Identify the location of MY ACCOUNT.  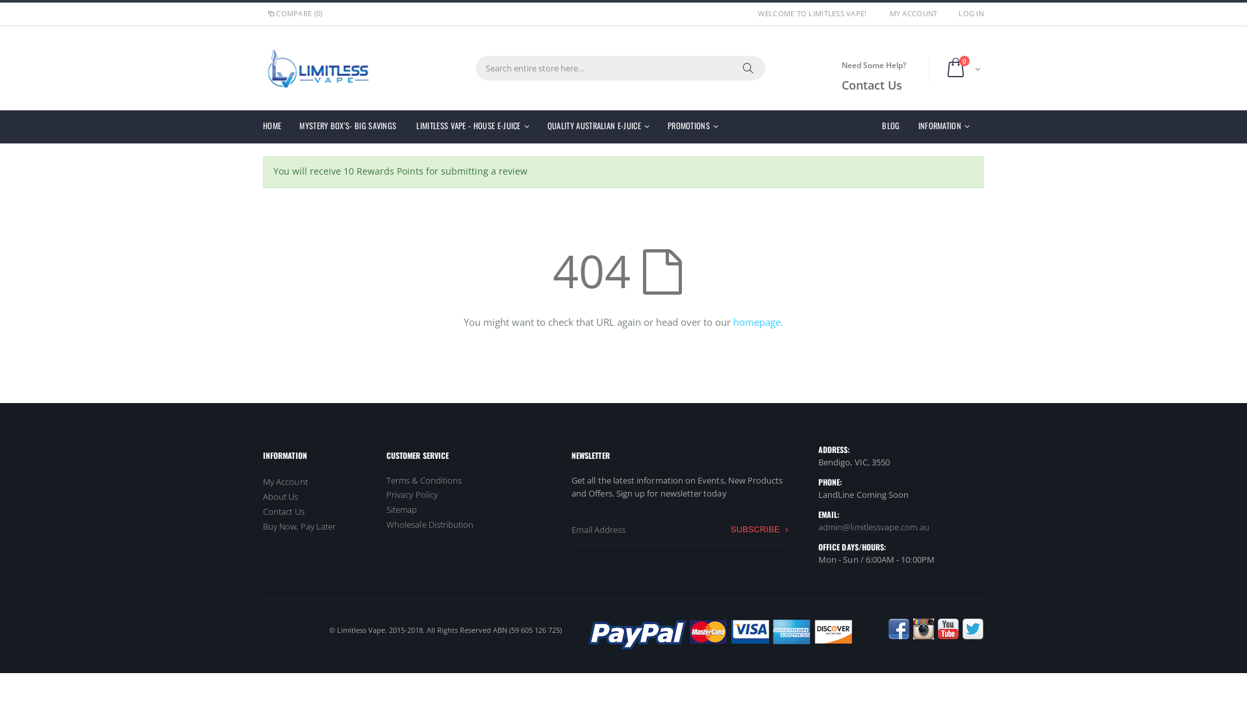
(914, 13).